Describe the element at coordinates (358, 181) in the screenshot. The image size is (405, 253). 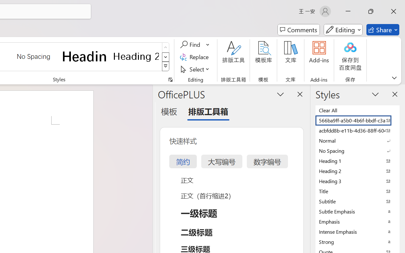
I see `Heading 3` at that location.